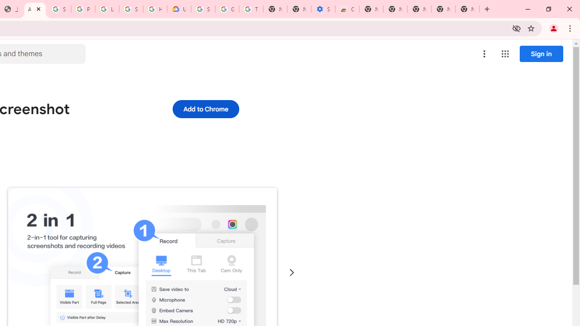  Describe the element at coordinates (292, 273) in the screenshot. I see `Next slide` at that location.